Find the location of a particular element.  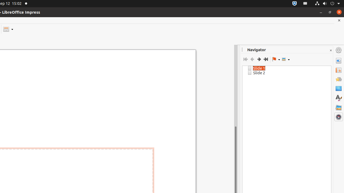

Slide Transition is located at coordinates (339, 70).